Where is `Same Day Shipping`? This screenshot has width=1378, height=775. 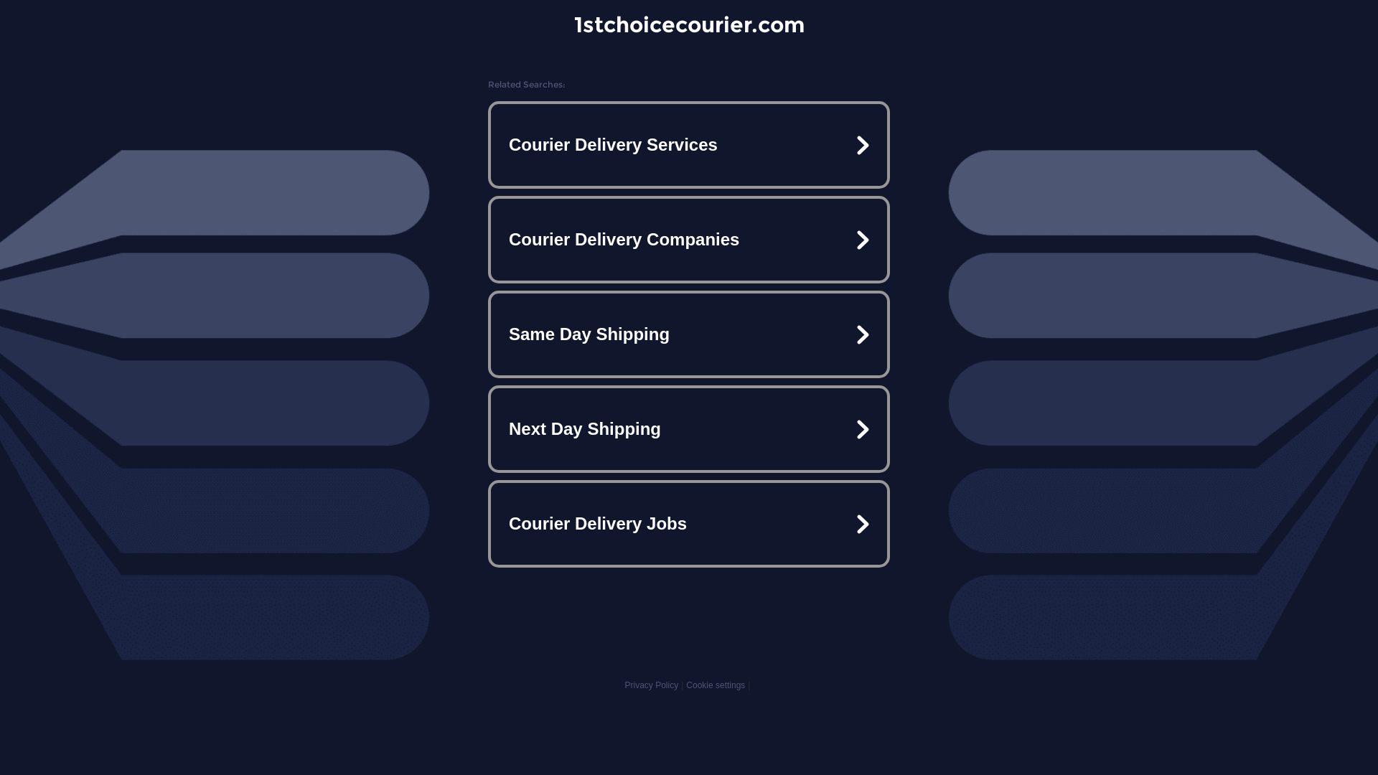 Same Day Shipping is located at coordinates (689, 334).